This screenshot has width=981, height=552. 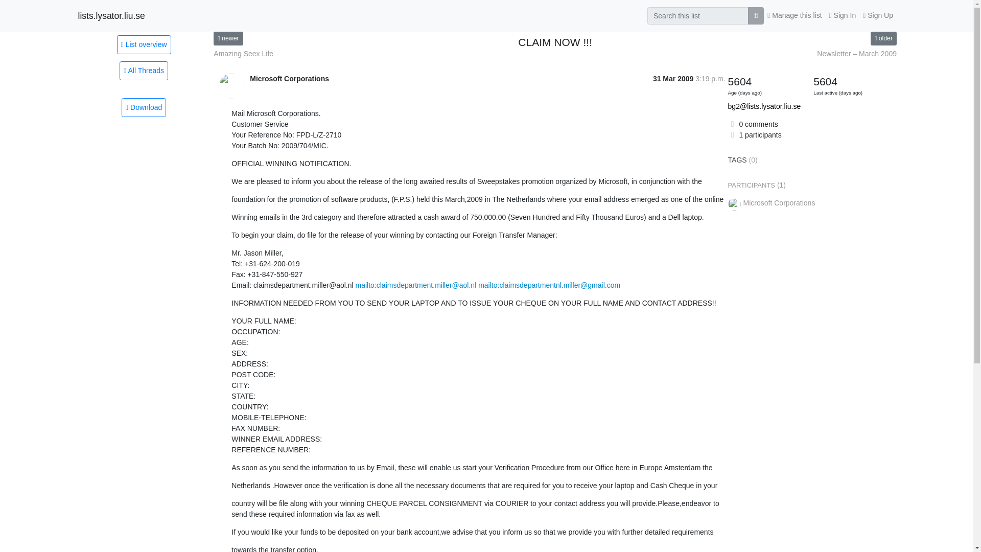 What do you see at coordinates (144, 107) in the screenshot?
I see `Download` at bounding box center [144, 107].